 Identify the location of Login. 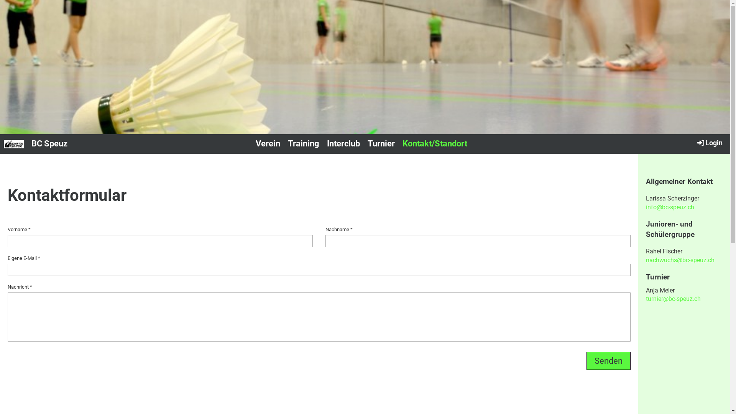
(709, 143).